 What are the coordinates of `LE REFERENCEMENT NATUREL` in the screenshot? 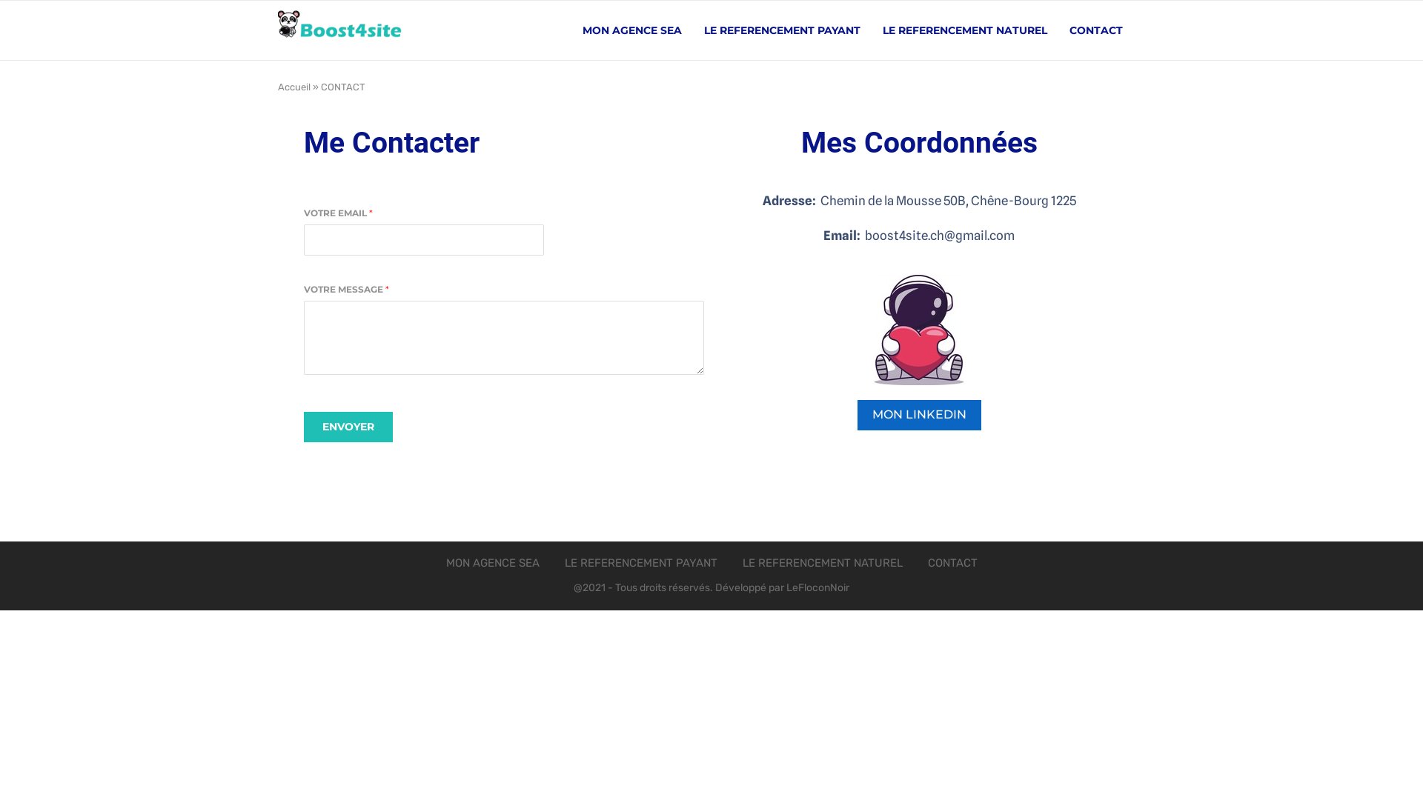 It's located at (823, 563).